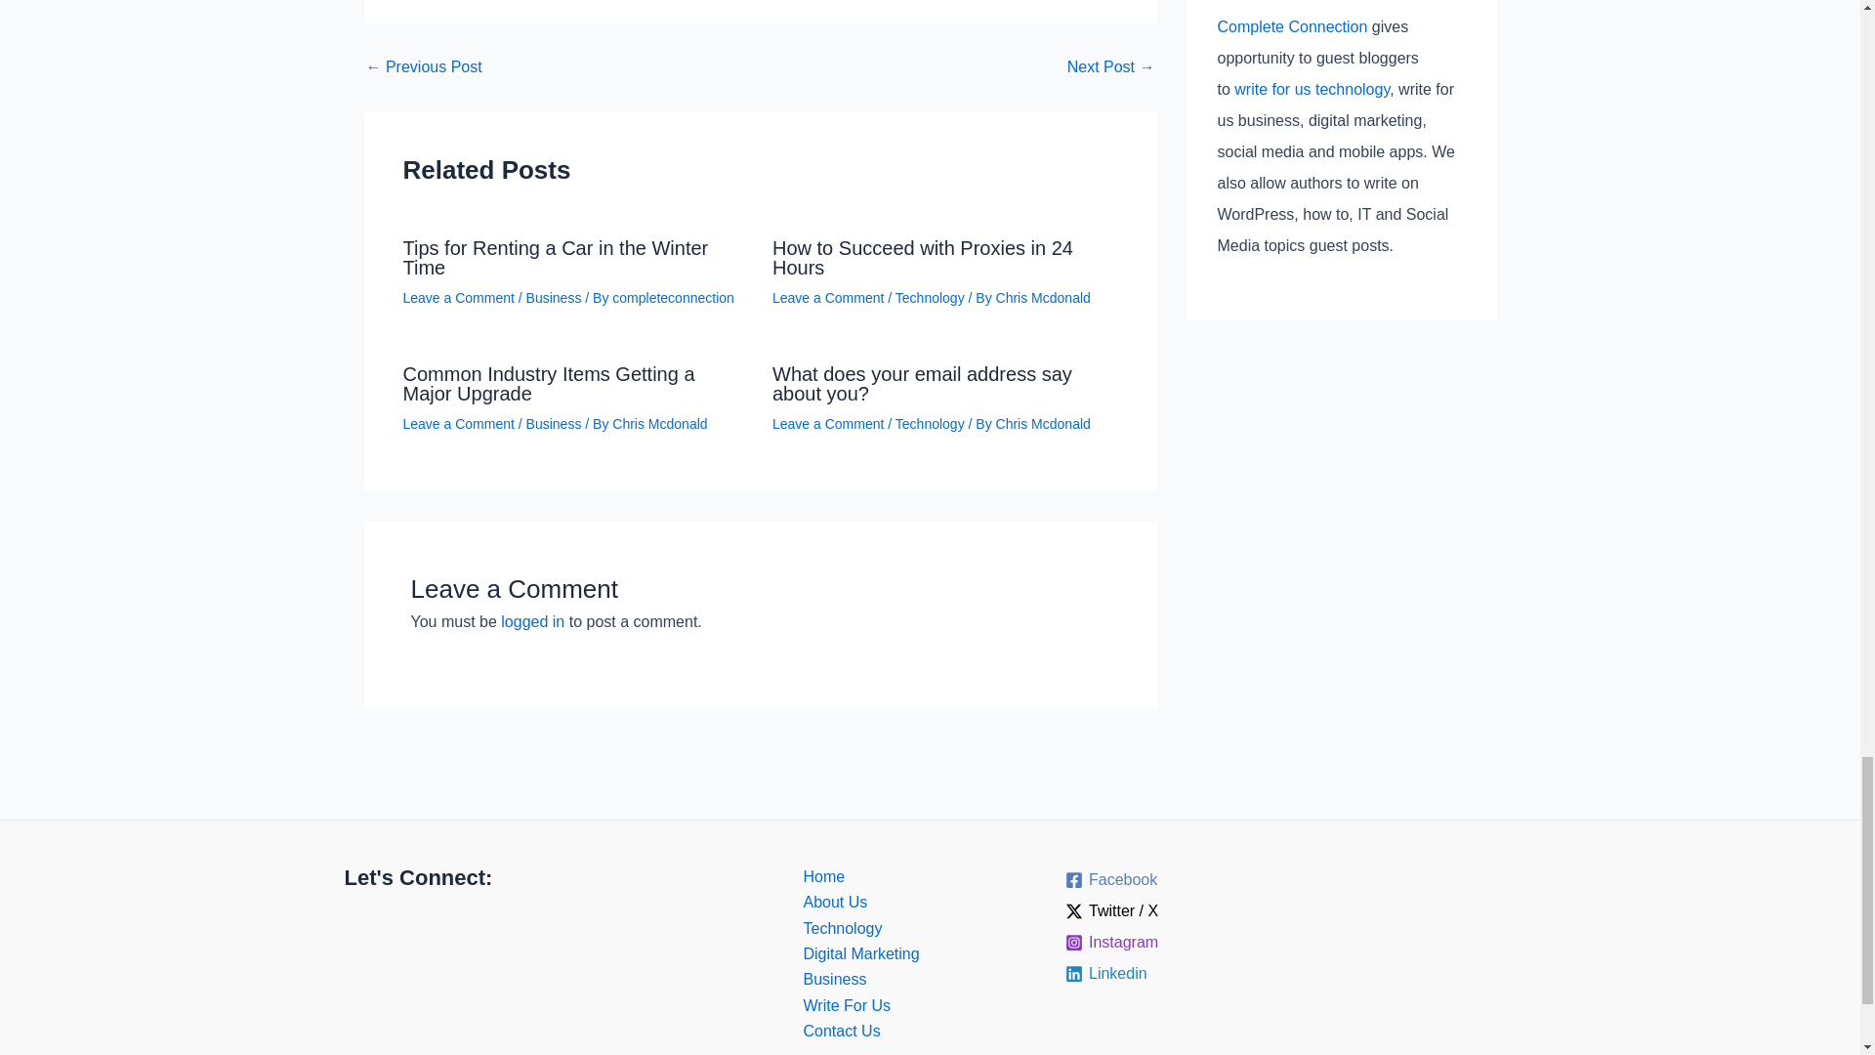 Image resolution: width=1875 pixels, height=1055 pixels. I want to click on Business, so click(554, 298).